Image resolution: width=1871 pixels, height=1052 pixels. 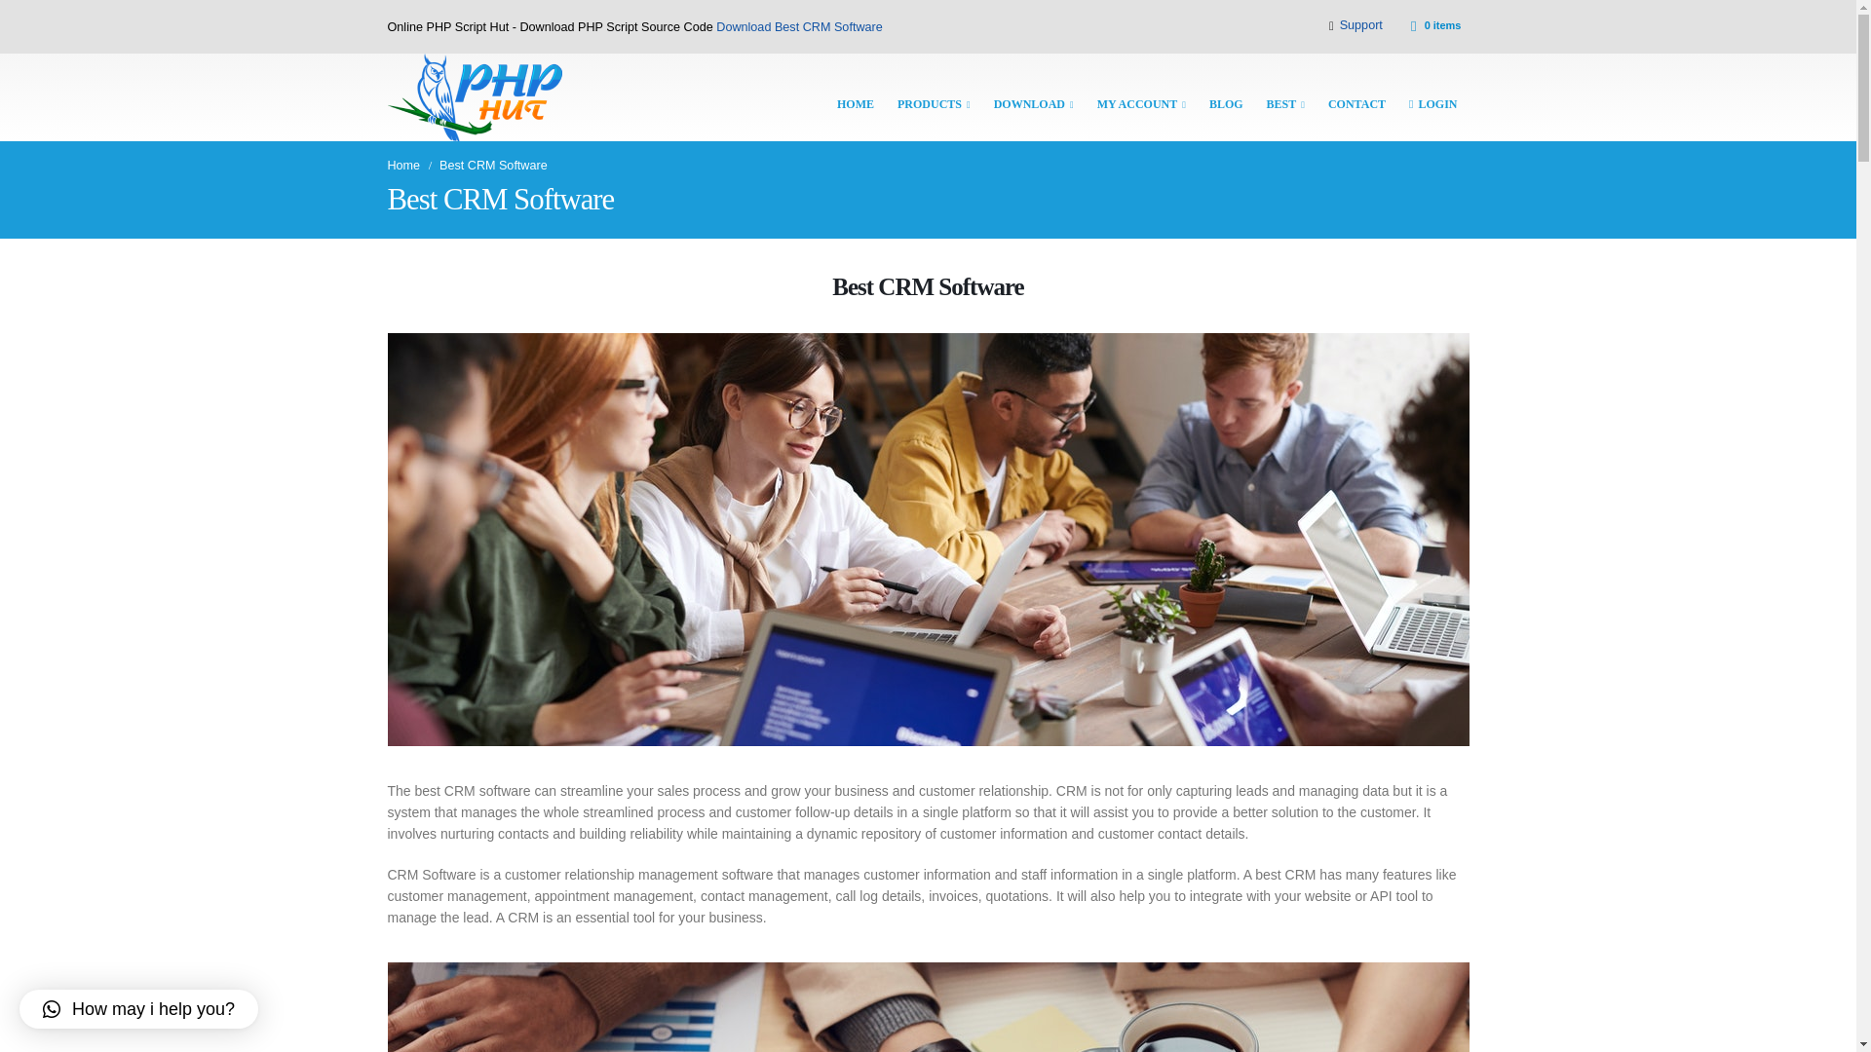 I want to click on Support, so click(x=1355, y=25).